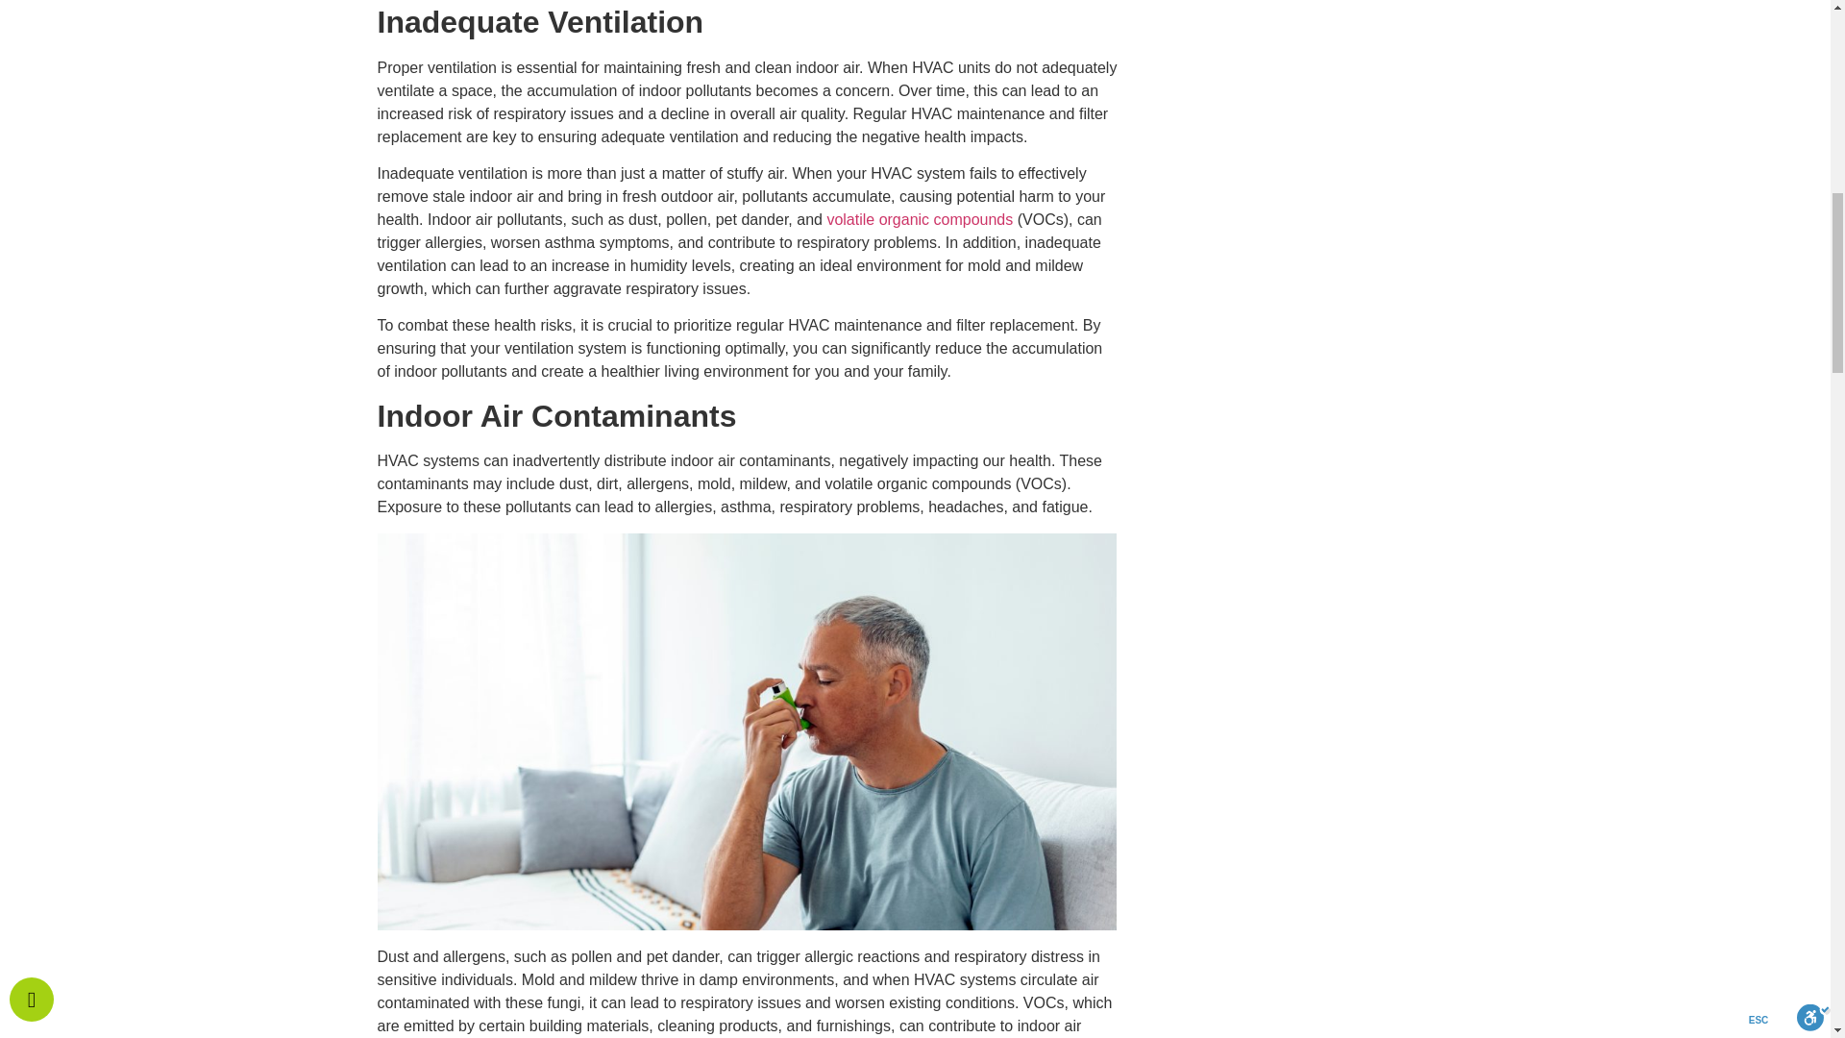 The width and height of the screenshot is (1845, 1038). I want to click on Navigation on the screen with the keyboard, so click(59, 41).